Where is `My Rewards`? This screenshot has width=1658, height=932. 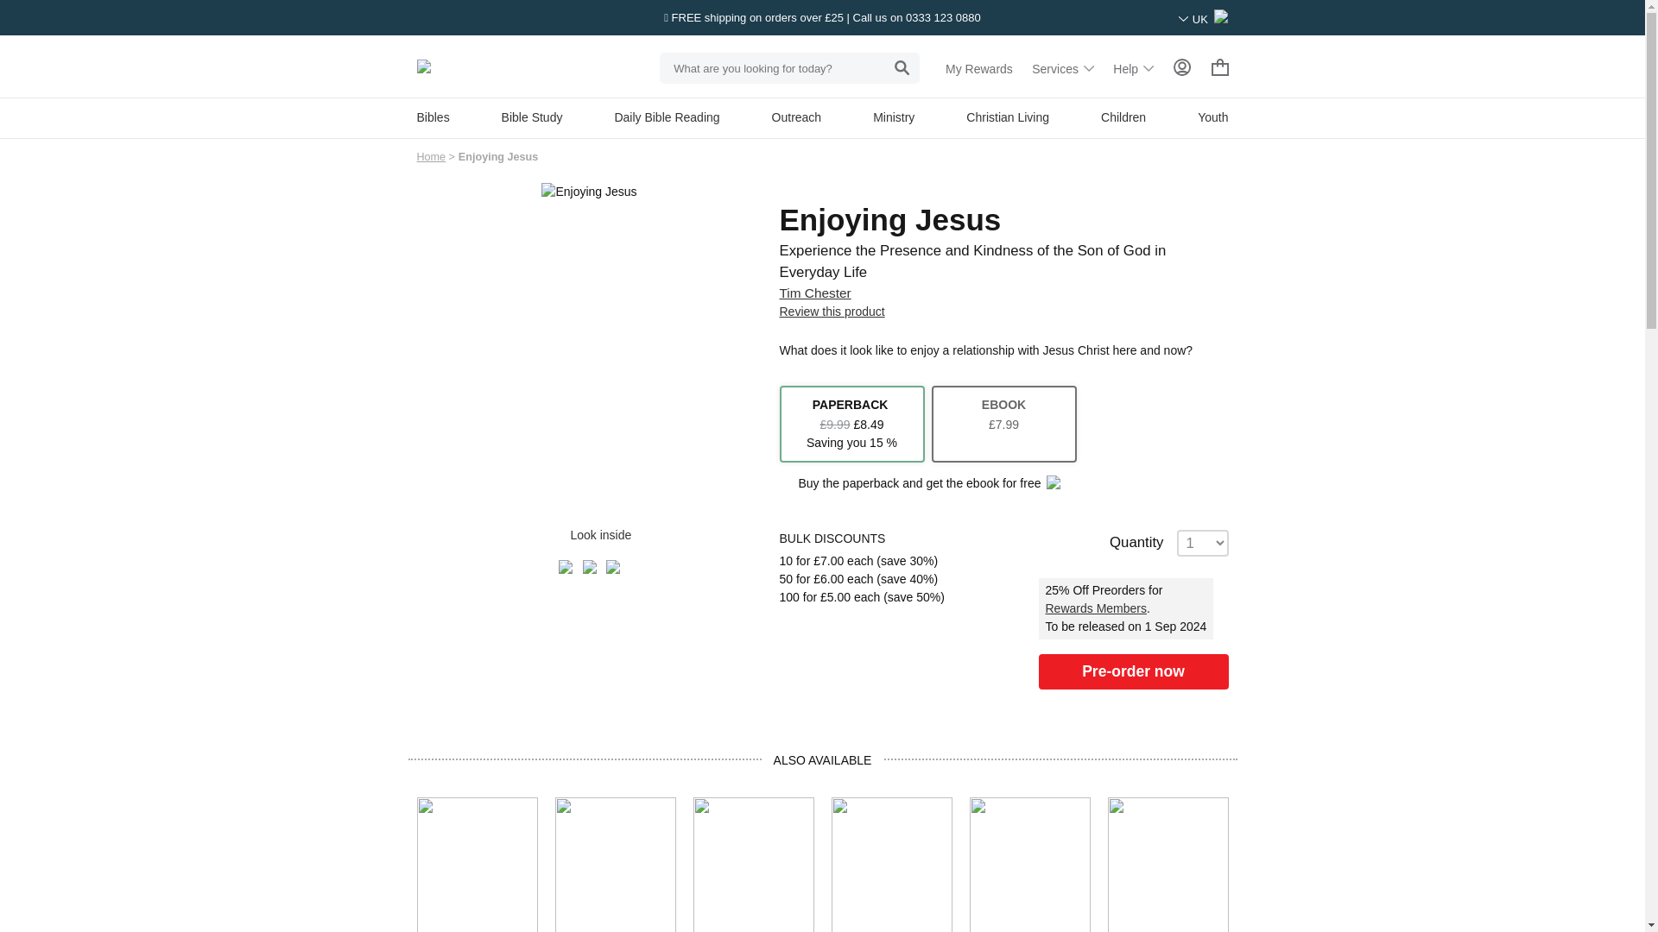
My Rewards is located at coordinates (979, 69).